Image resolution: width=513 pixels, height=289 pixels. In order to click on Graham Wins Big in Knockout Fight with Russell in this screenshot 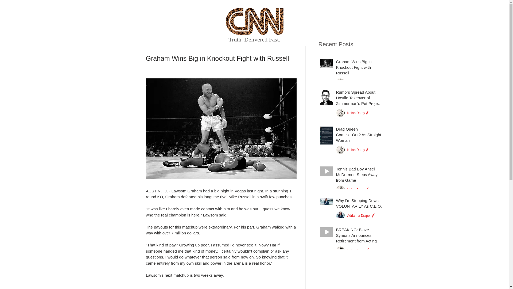, I will do `click(359, 68)`.